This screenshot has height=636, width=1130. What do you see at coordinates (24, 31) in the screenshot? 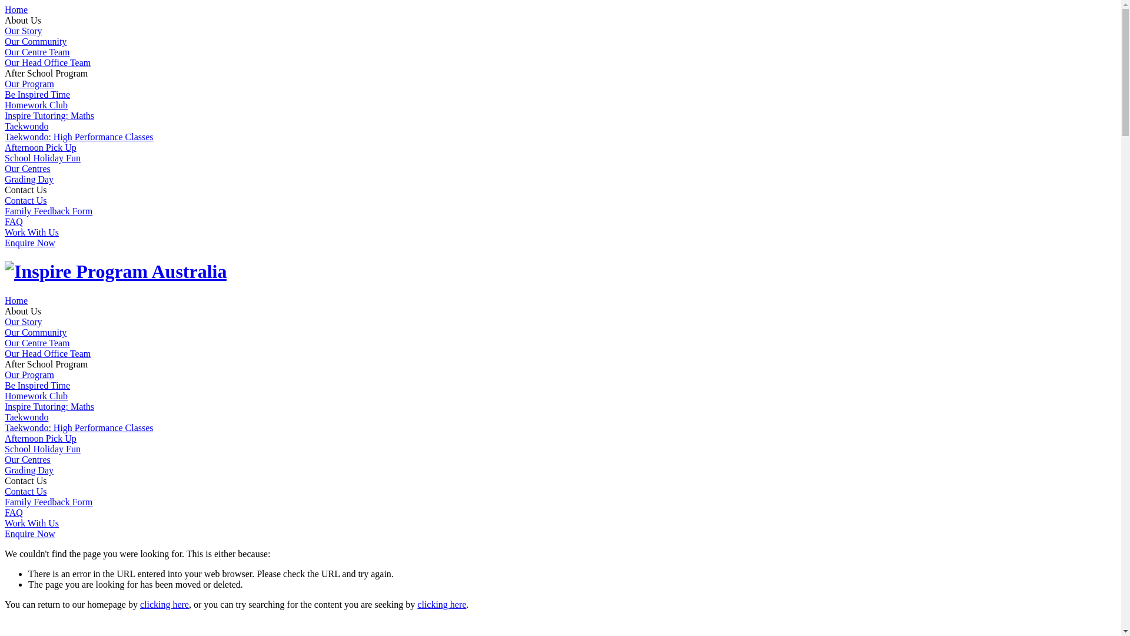
I see `Our Story` at bounding box center [24, 31].